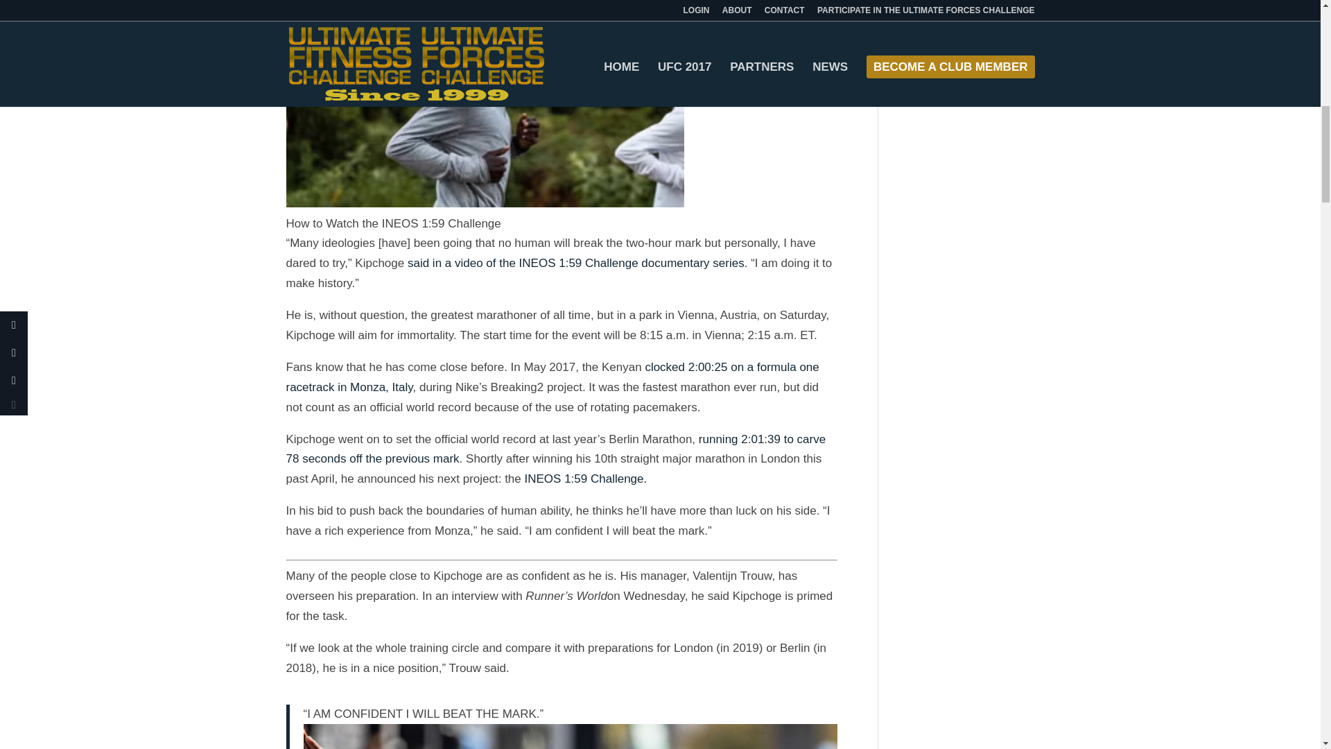  I want to click on image, so click(485, 107).